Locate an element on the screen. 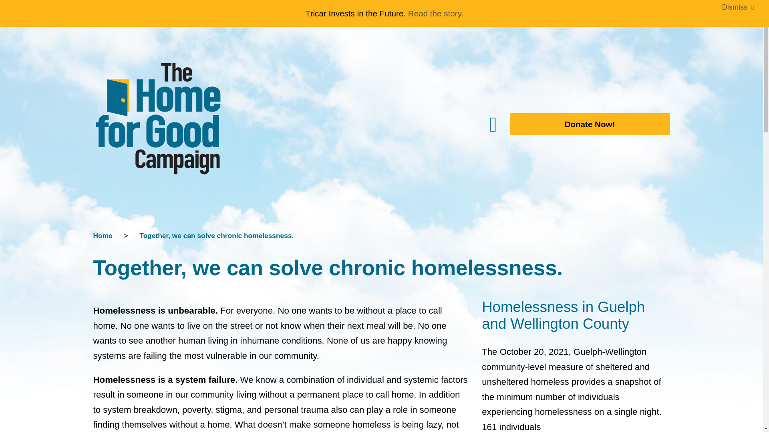 The image size is (769, 432). Read the story. is located at coordinates (436, 13).